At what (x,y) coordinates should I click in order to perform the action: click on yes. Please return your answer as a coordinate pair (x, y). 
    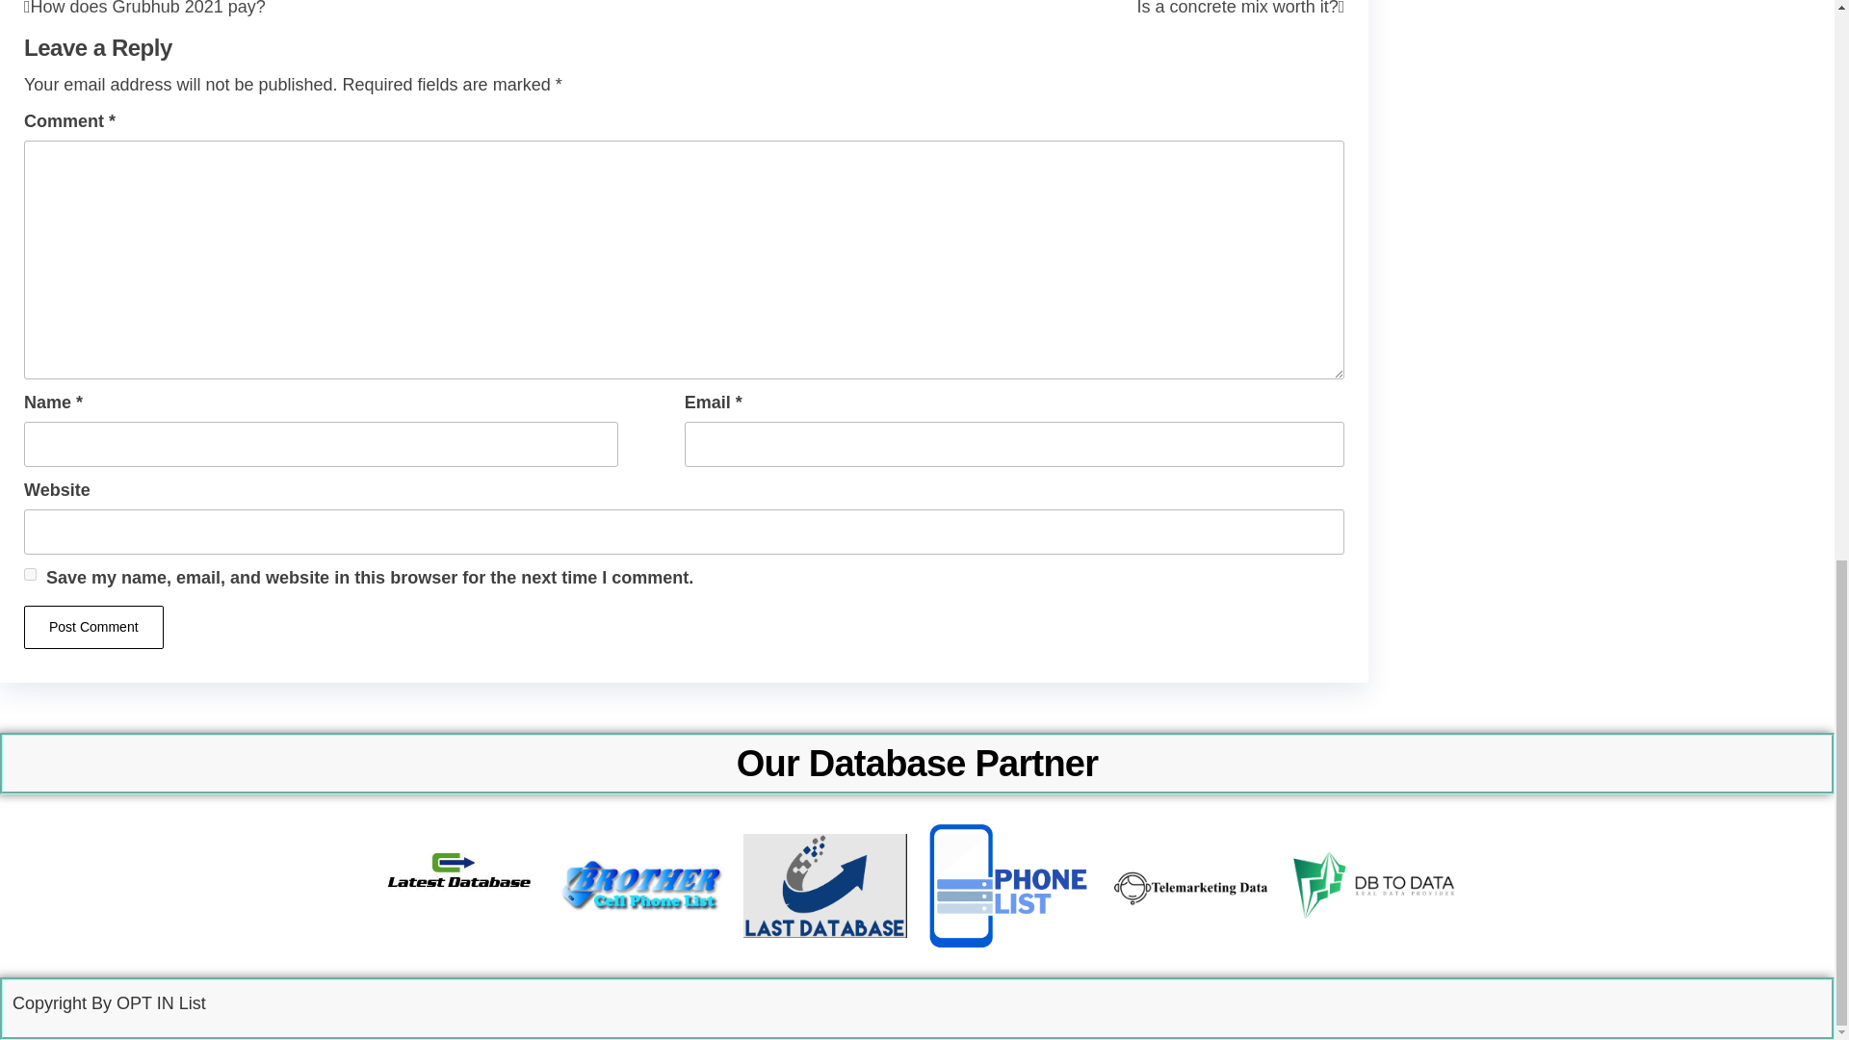
    Looking at the image, I should click on (1015, 9).